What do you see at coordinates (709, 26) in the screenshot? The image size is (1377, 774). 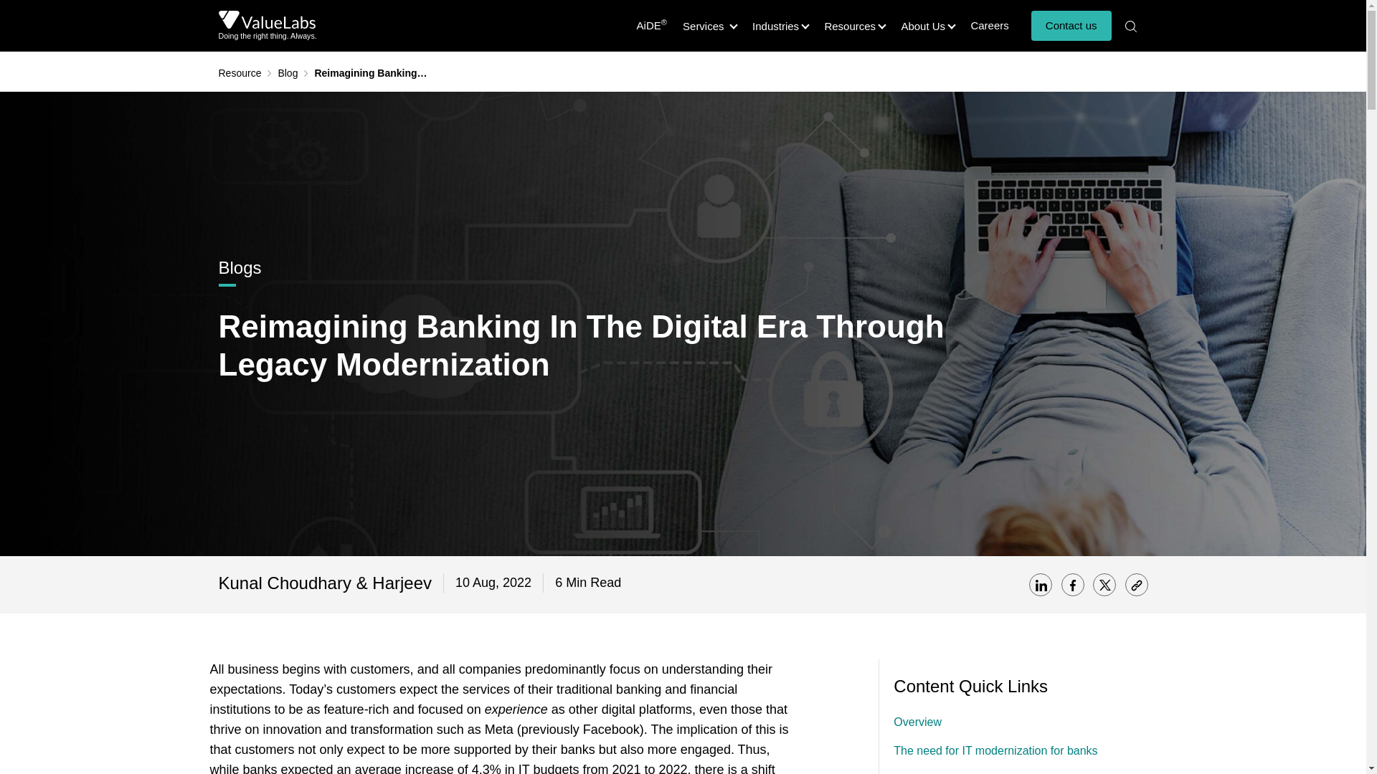 I see `Services` at bounding box center [709, 26].